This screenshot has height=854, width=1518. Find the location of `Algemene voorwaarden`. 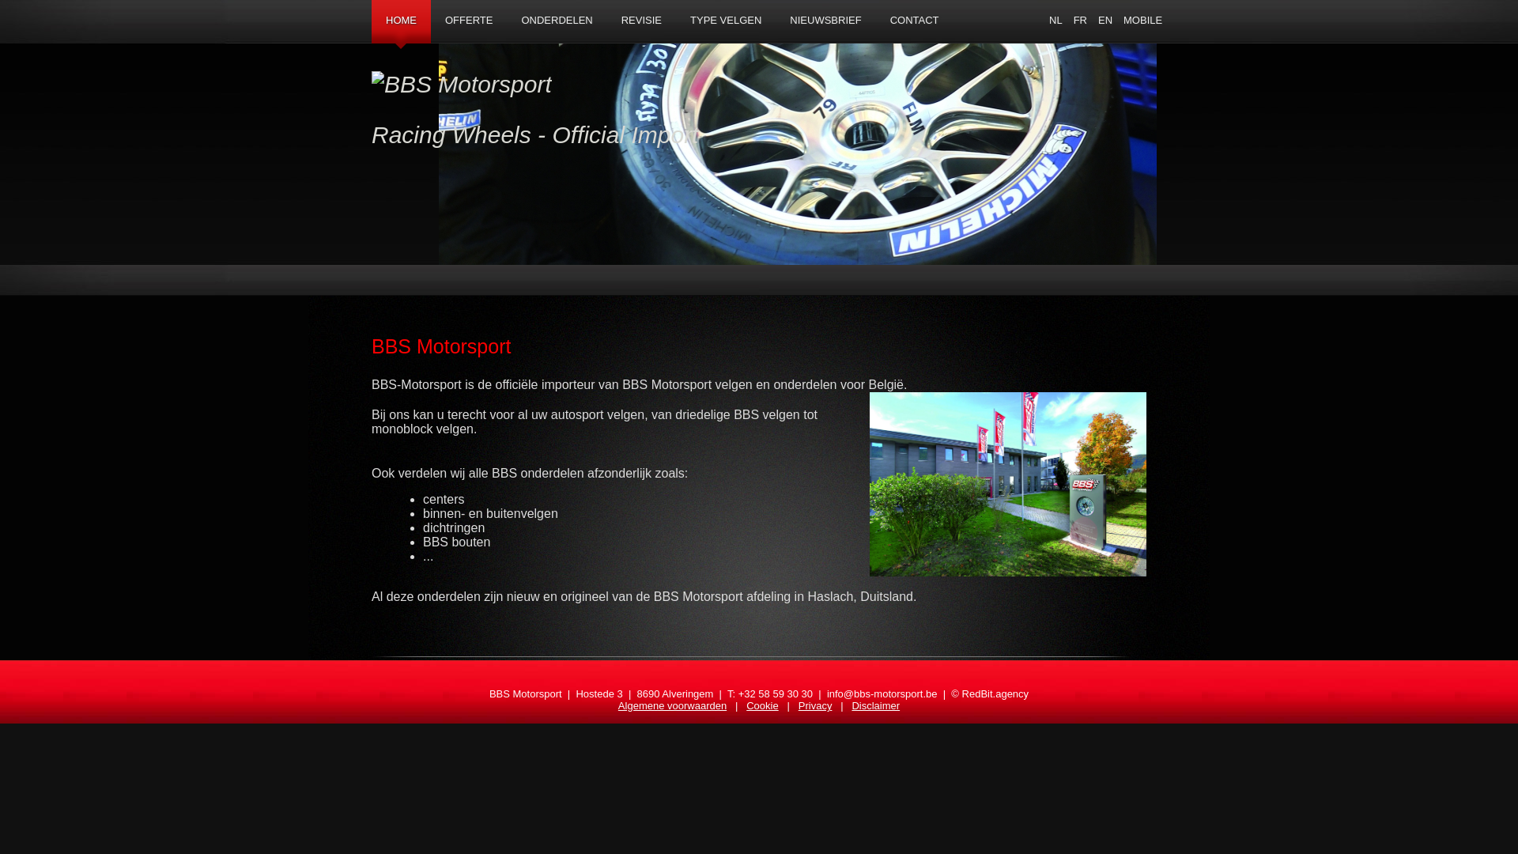

Algemene voorwaarden is located at coordinates (672, 705).